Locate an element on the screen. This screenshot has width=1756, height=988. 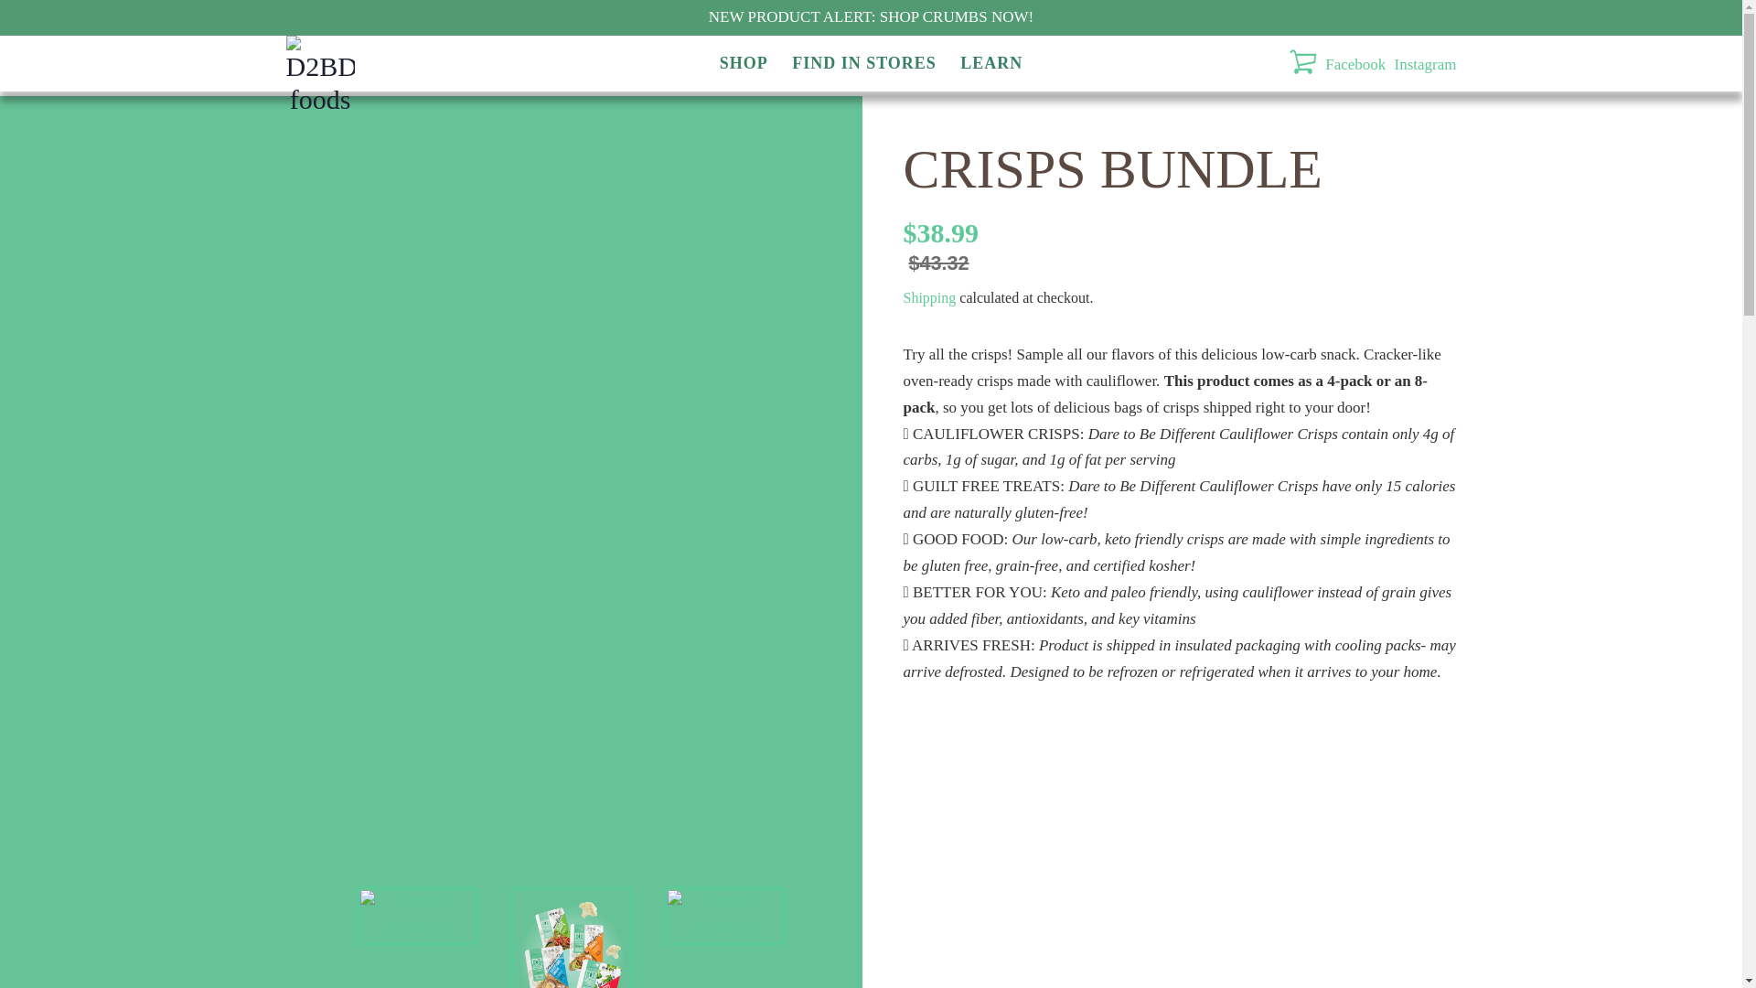
D2BD-foods on Facebook is located at coordinates (1355, 64).